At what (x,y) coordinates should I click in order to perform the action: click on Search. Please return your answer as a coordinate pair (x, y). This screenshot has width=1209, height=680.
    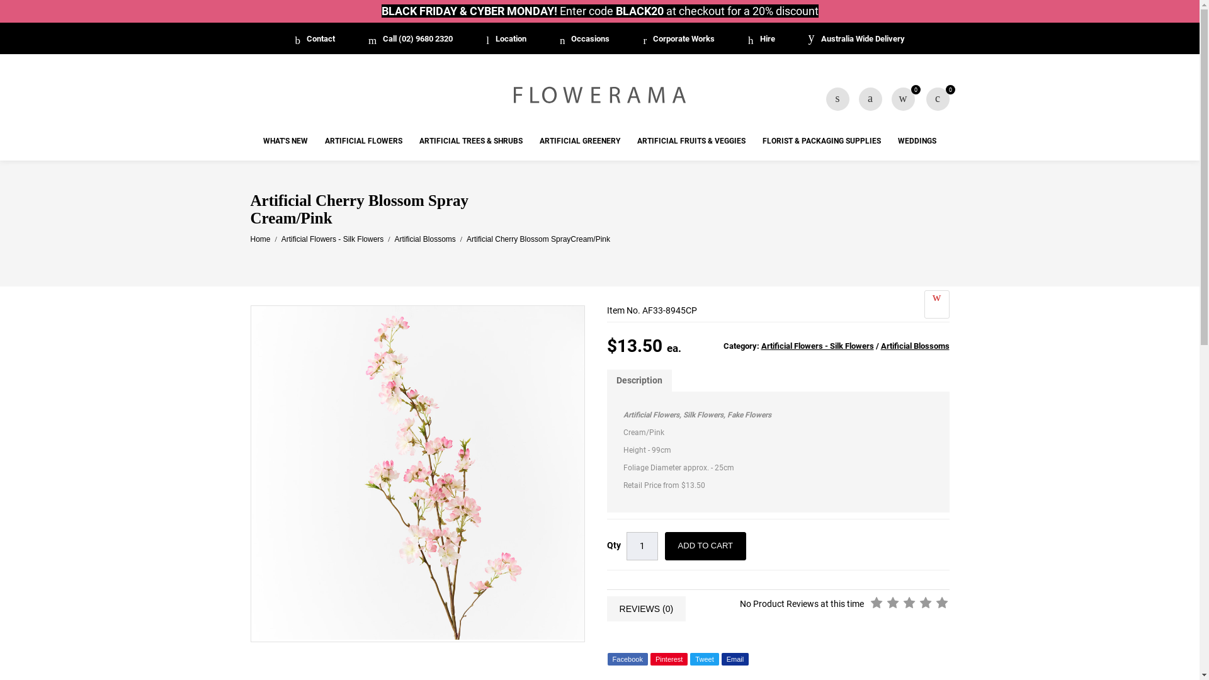
    Looking at the image, I should click on (837, 99).